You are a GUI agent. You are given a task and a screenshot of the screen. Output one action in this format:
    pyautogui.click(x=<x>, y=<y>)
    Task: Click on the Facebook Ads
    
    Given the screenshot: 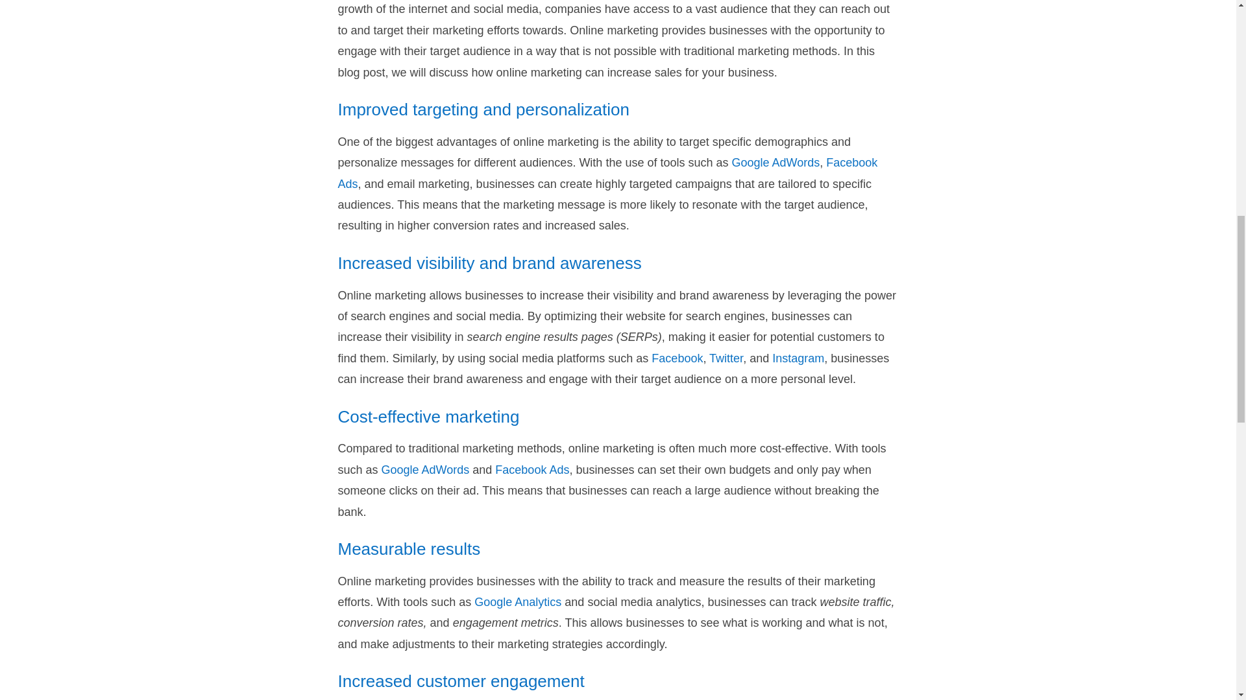 What is the action you would take?
    pyautogui.click(x=532, y=469)
    